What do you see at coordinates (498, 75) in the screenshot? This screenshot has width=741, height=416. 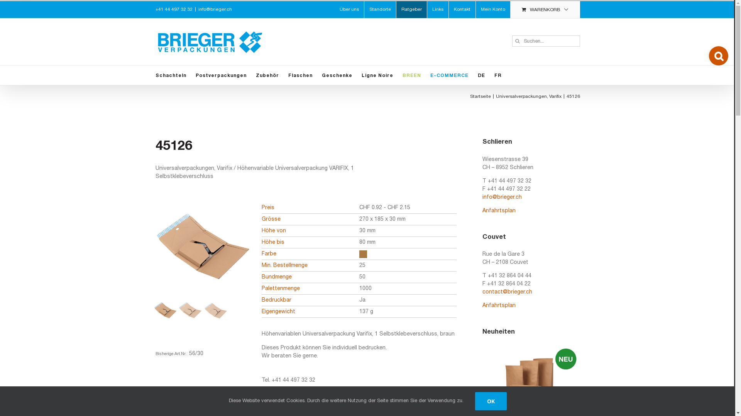 I see `FR` at bounding box center [498, 75].